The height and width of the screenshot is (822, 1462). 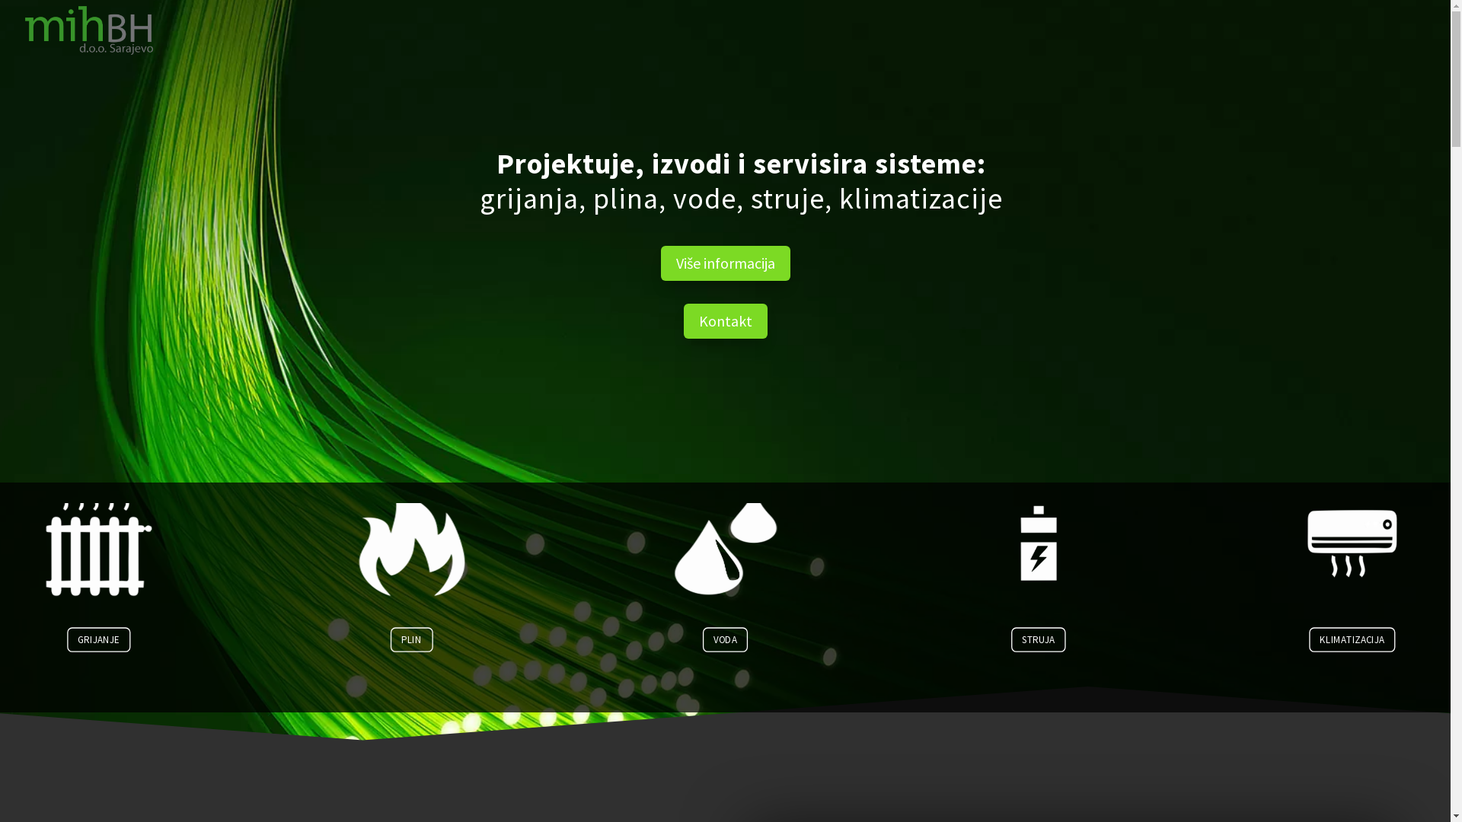 What do you see at coordinates (423, 646) in the screenshot?
I see `PLIN` at bounding box center [423, 646].